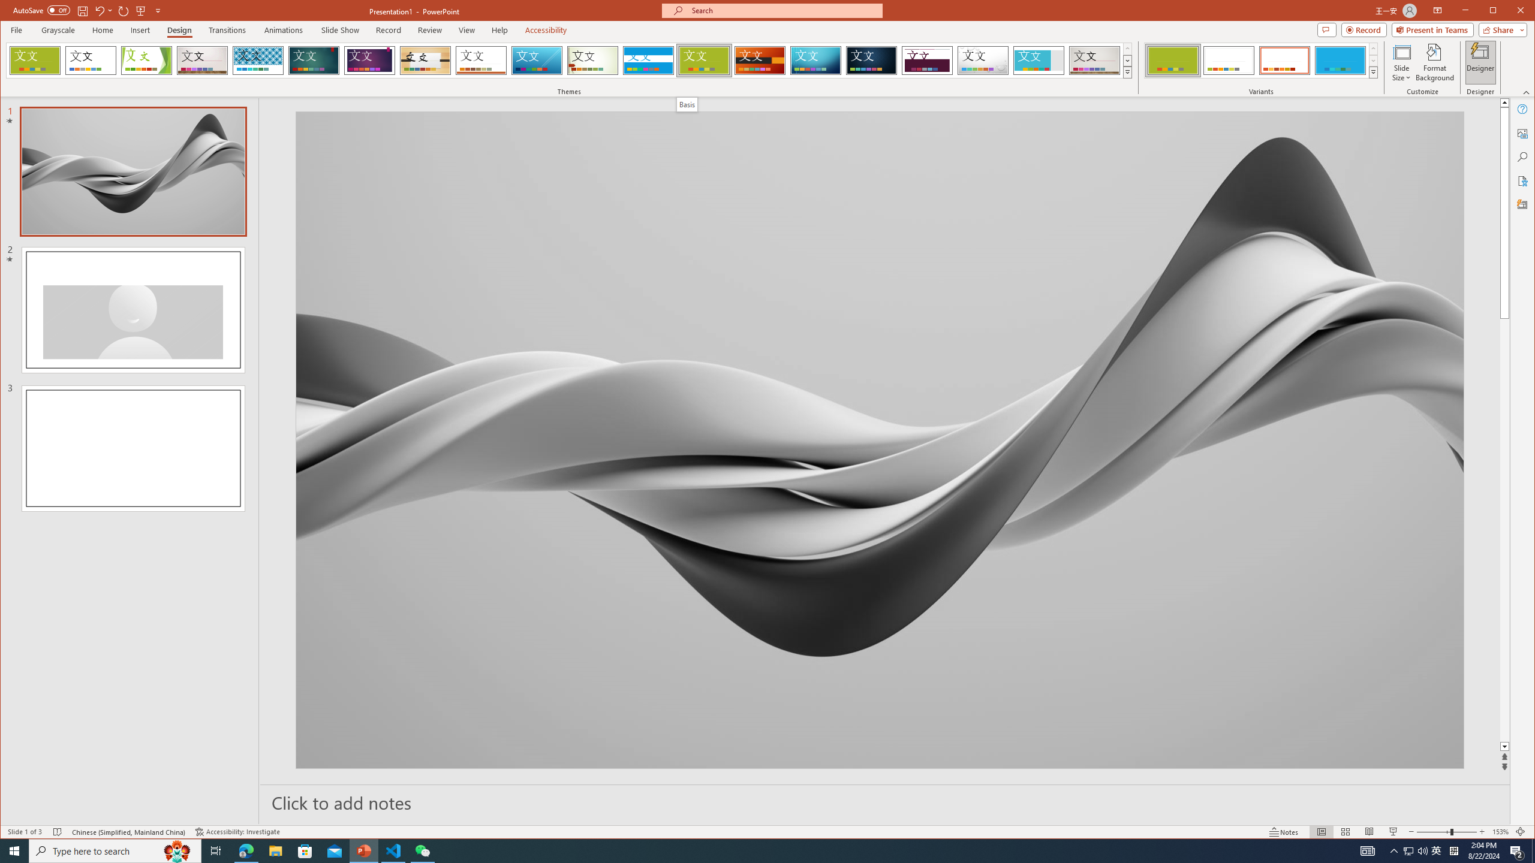  I want to click on Ion Boardroom, so click(369, 61).